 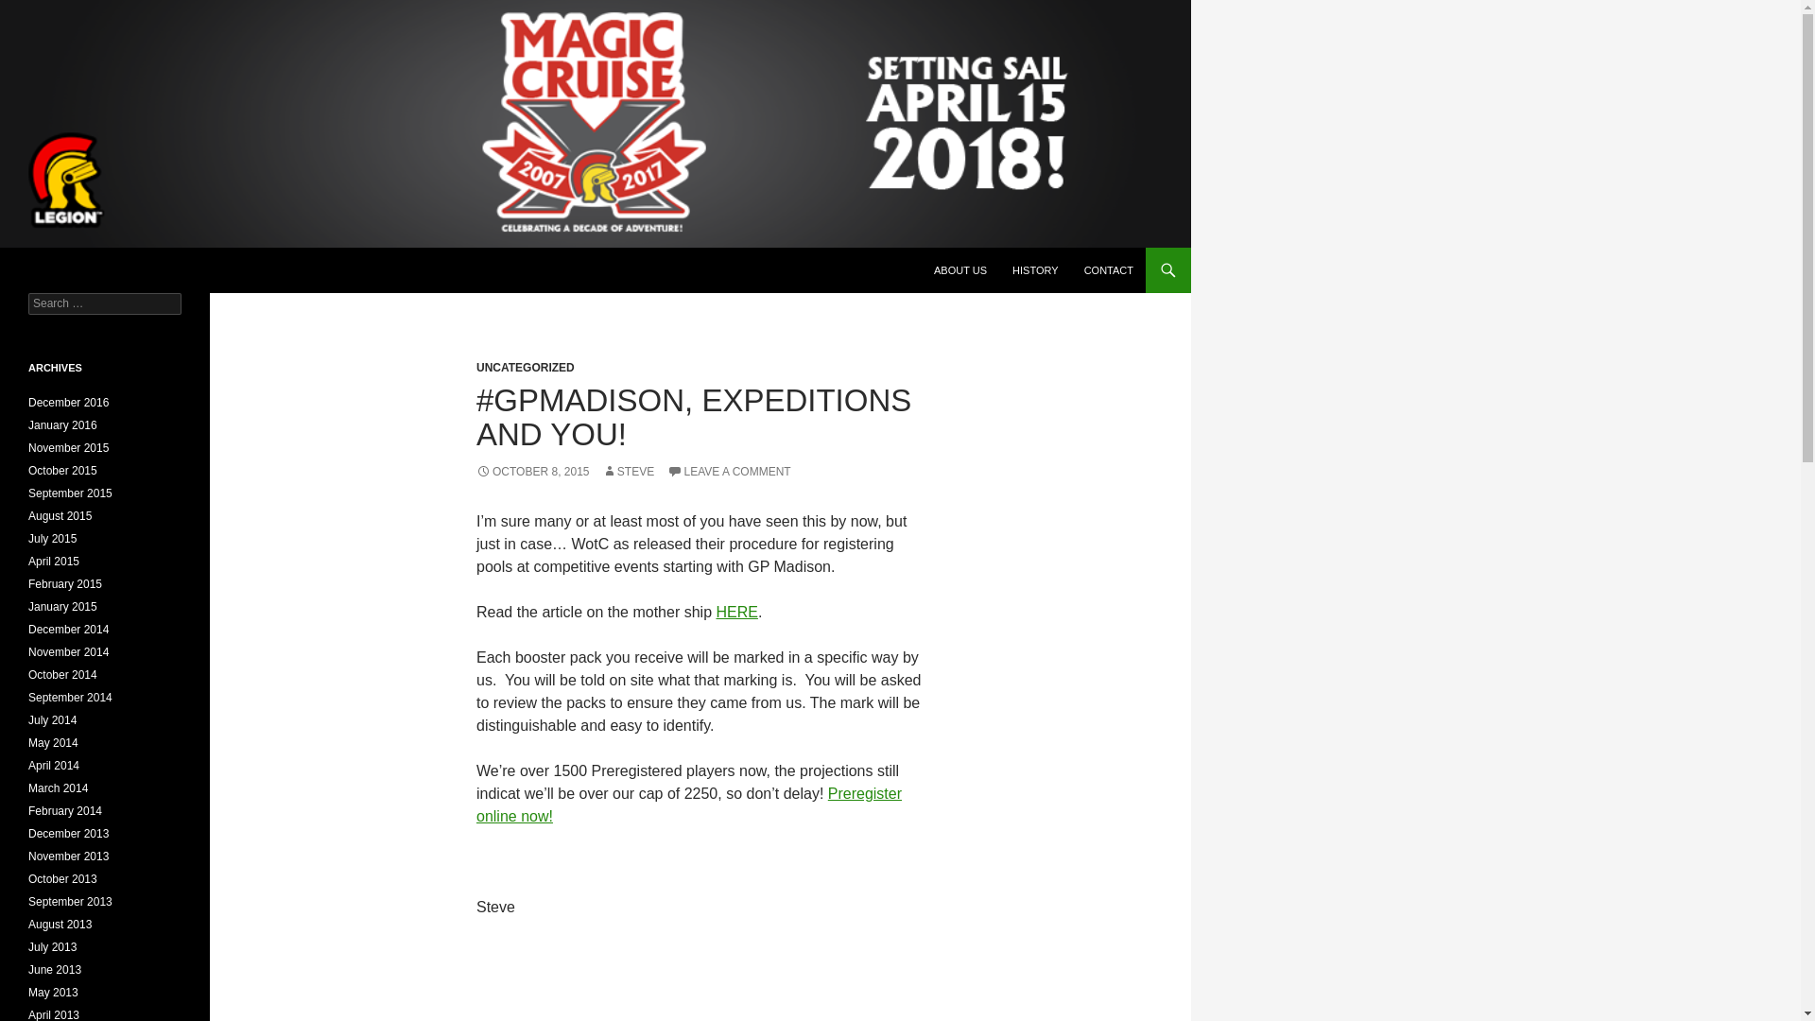 What do you see at coordinates (735, 612) in the screenshot?
I see `HERE` at bounding box center [735, 612].